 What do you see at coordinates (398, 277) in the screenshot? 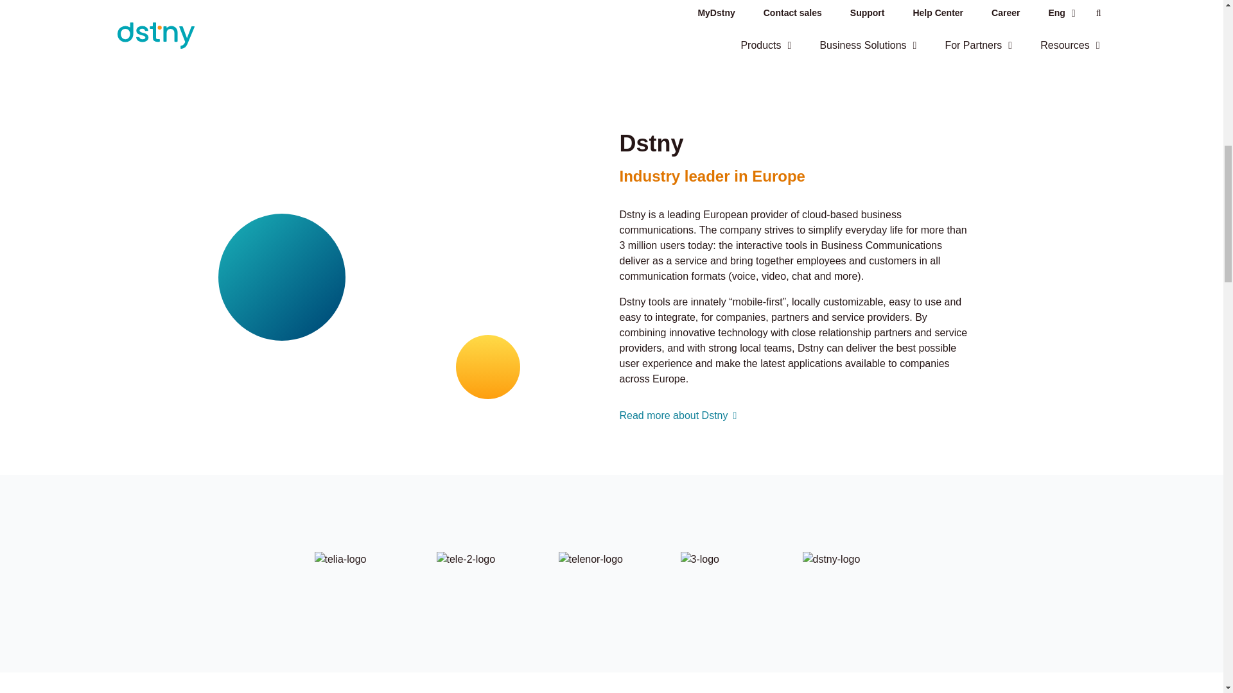
I see `Kvinna med mobiltelefon` at bounding box center [398, 277].